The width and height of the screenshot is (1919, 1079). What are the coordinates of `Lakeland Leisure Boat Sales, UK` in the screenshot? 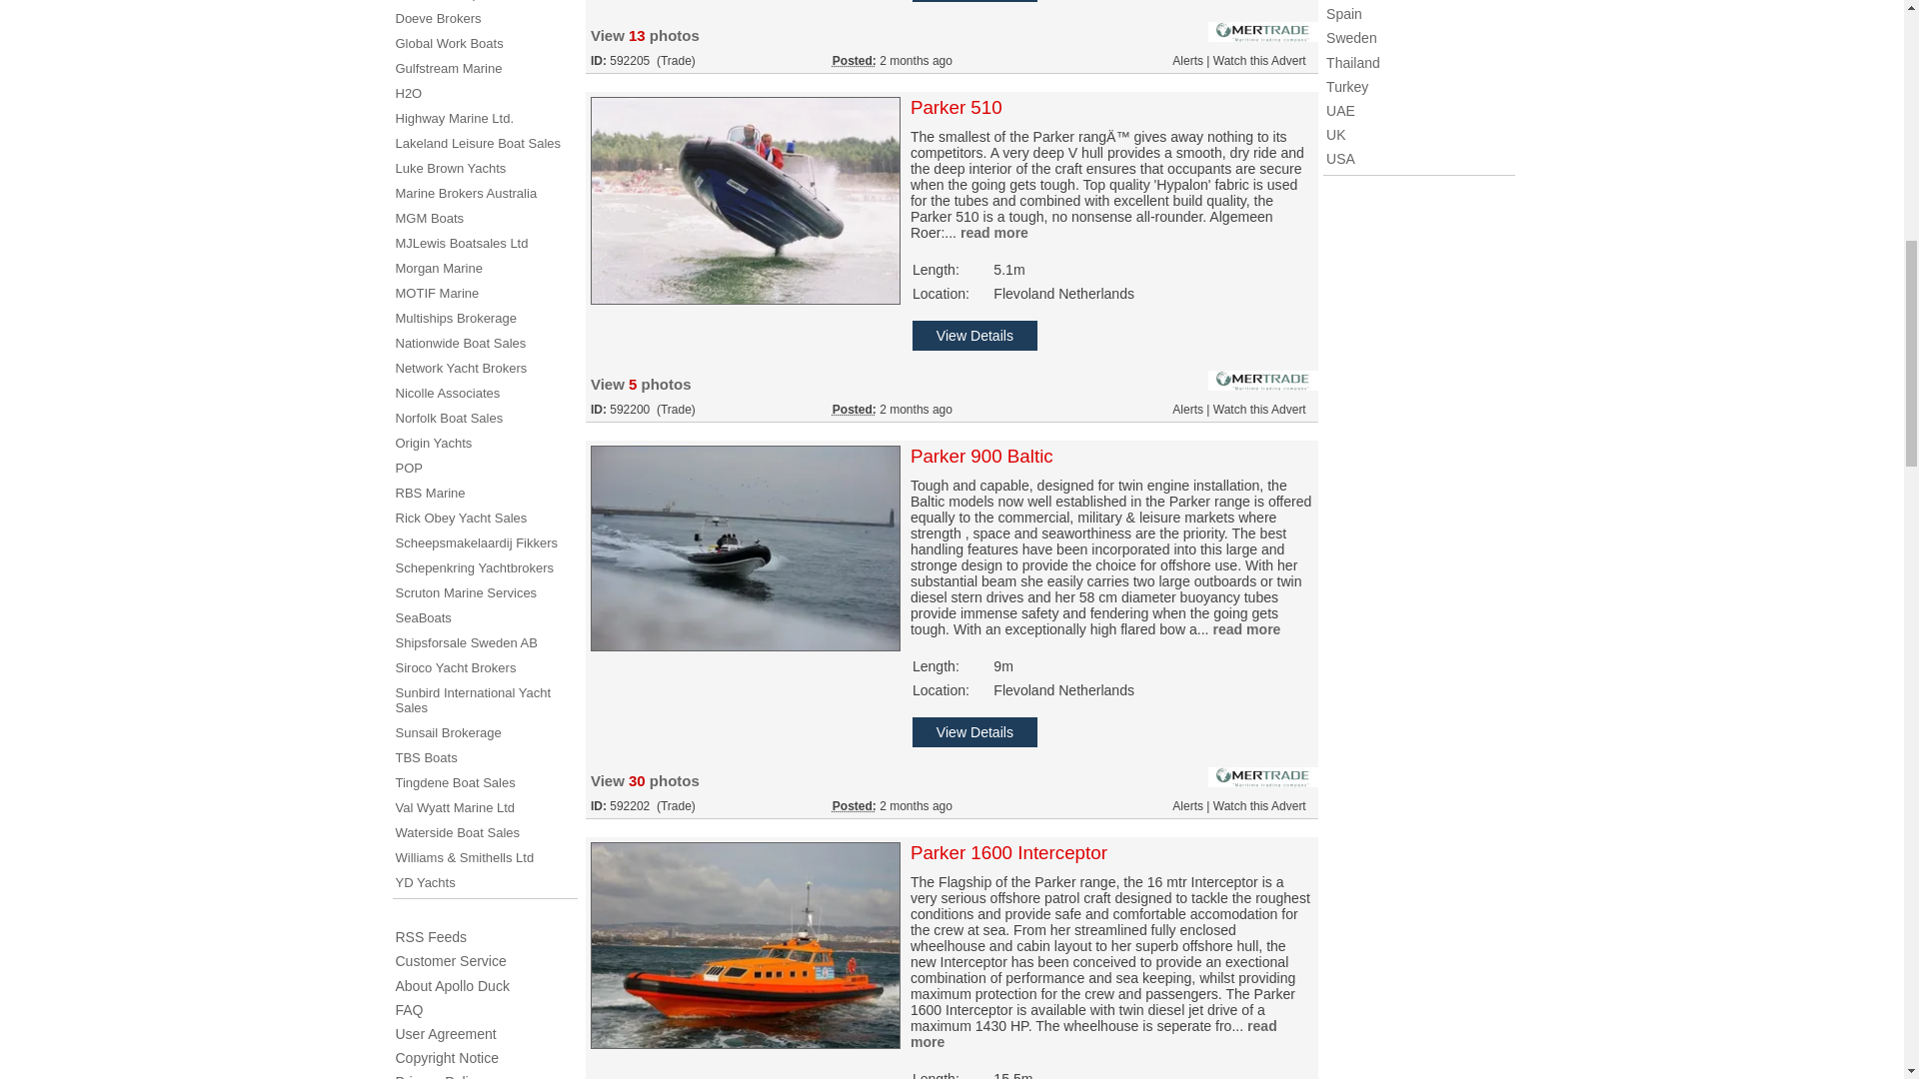 It's located at (478, 144).